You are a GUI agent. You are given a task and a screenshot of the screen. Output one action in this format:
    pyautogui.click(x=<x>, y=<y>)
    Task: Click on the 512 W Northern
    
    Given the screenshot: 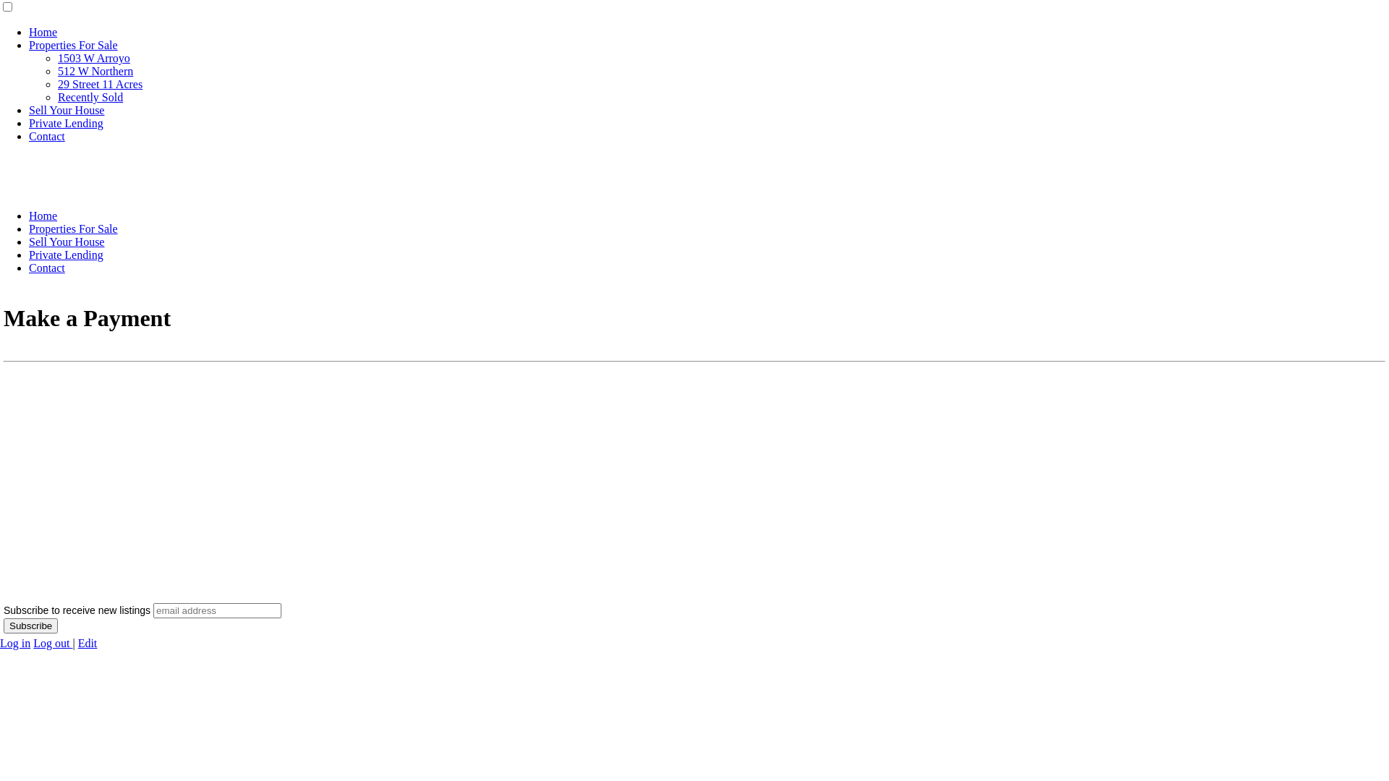 What is the action you would take?
    pyautogui.click(x=95, y=71)
    